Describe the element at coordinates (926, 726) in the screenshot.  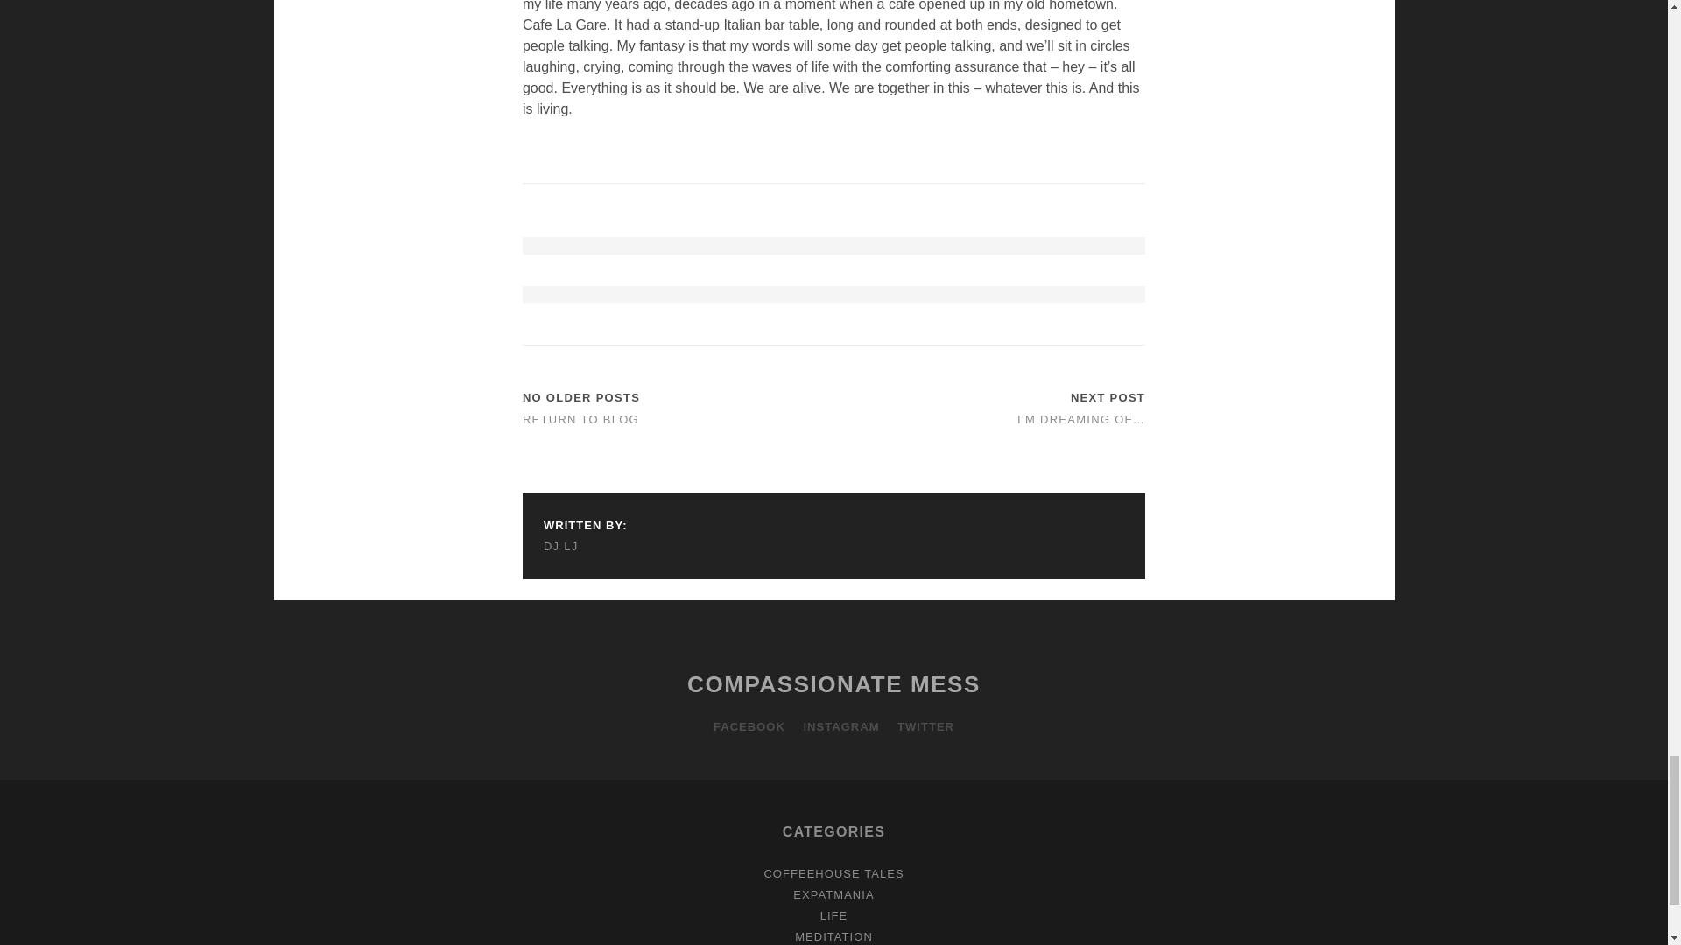
I see `TWITTER` at that location.